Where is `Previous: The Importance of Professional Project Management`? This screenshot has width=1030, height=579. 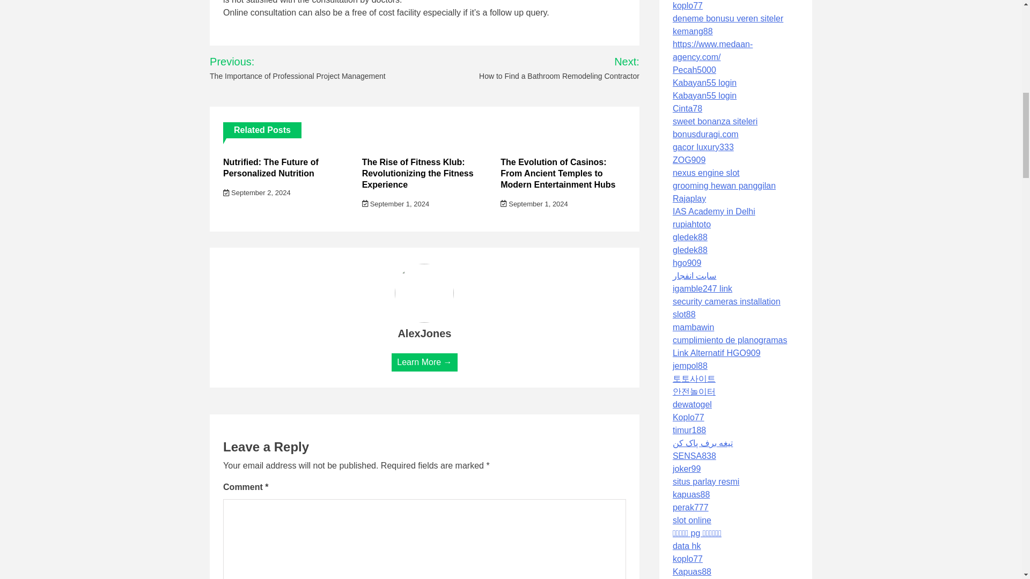 Previous: The Importance of Professional Project Management is located at coordinates (312, 68).